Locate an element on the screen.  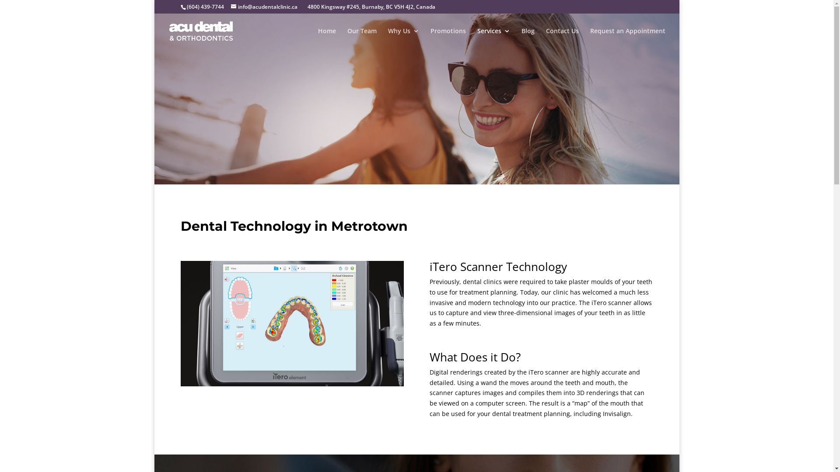
Services is located at coordinates (493, 38).